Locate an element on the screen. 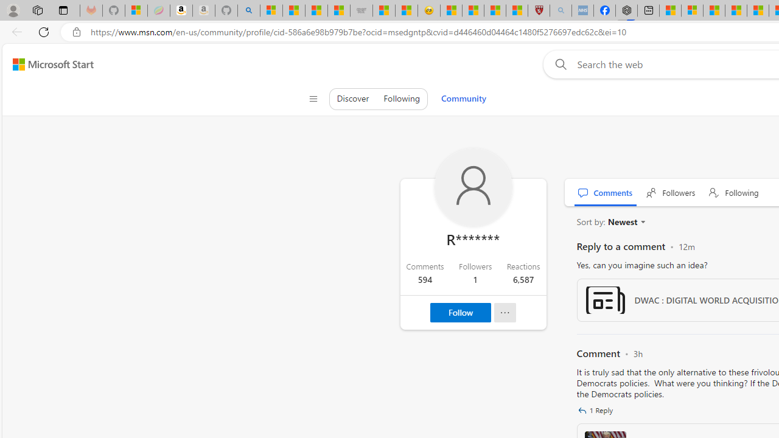  Report profile is located at coordinates (505, 313).